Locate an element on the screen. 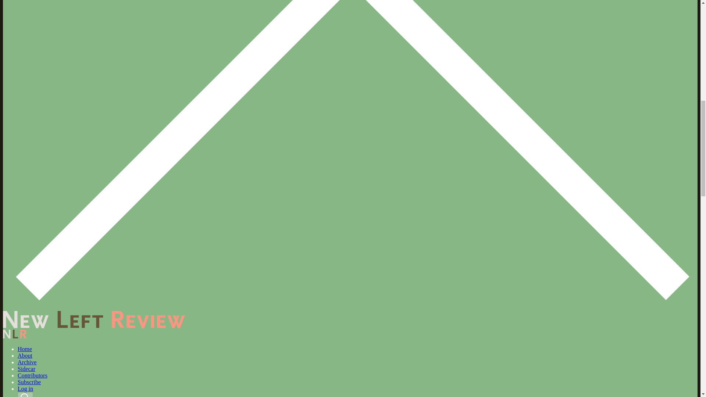 The width and height of the screenshot is (706, 397). Contributors is located at coordinates (32, 376).